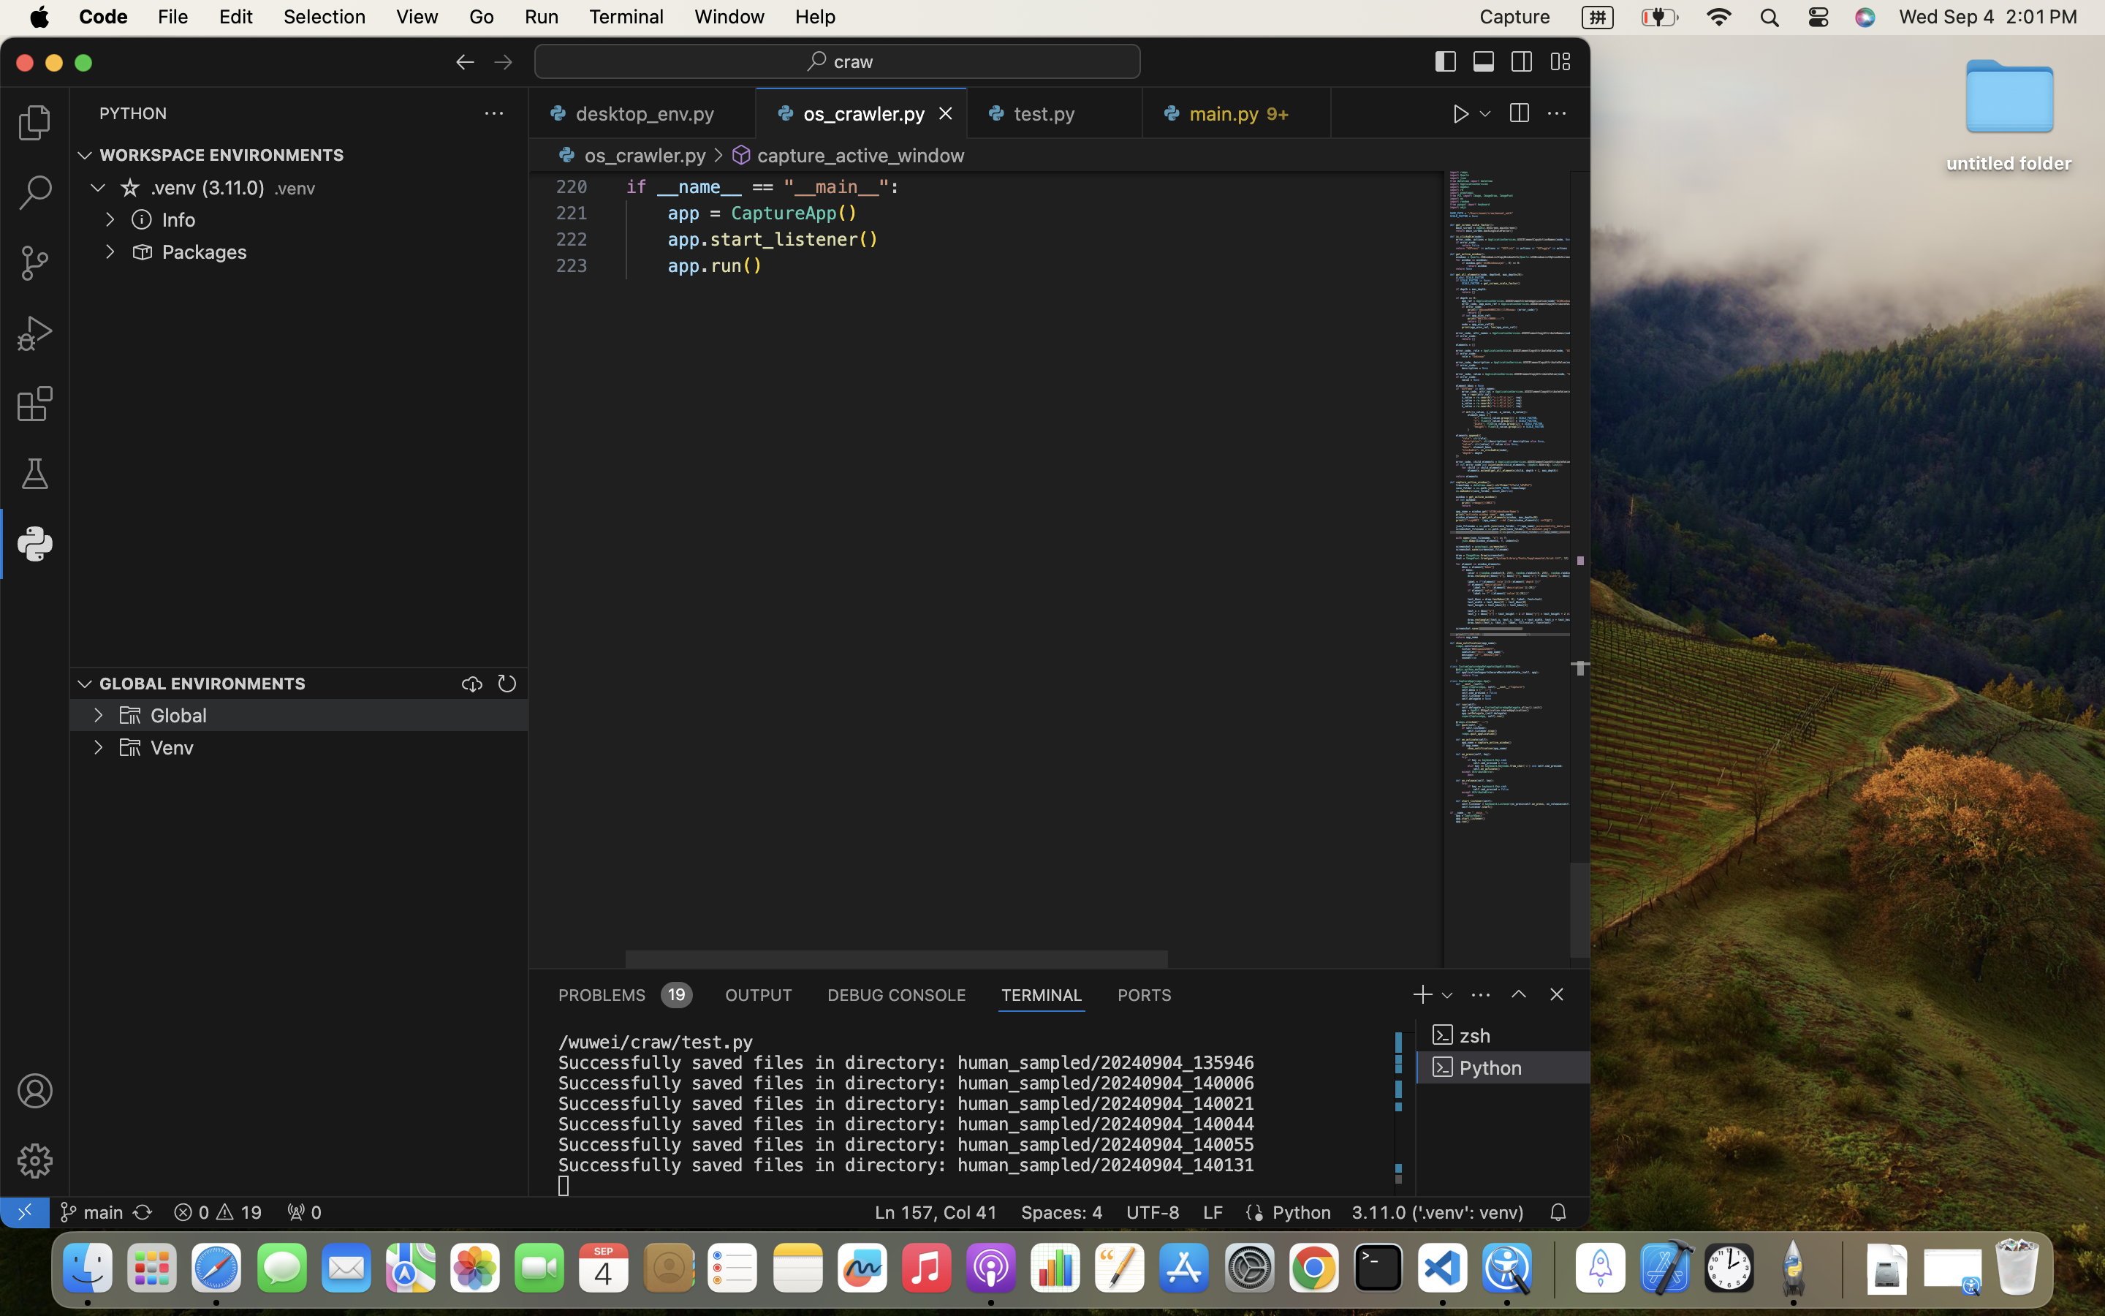 The image size is (2105, 1316). Describe the element at coordinates (1557, 114) in the screenshot. I see `` at that location.